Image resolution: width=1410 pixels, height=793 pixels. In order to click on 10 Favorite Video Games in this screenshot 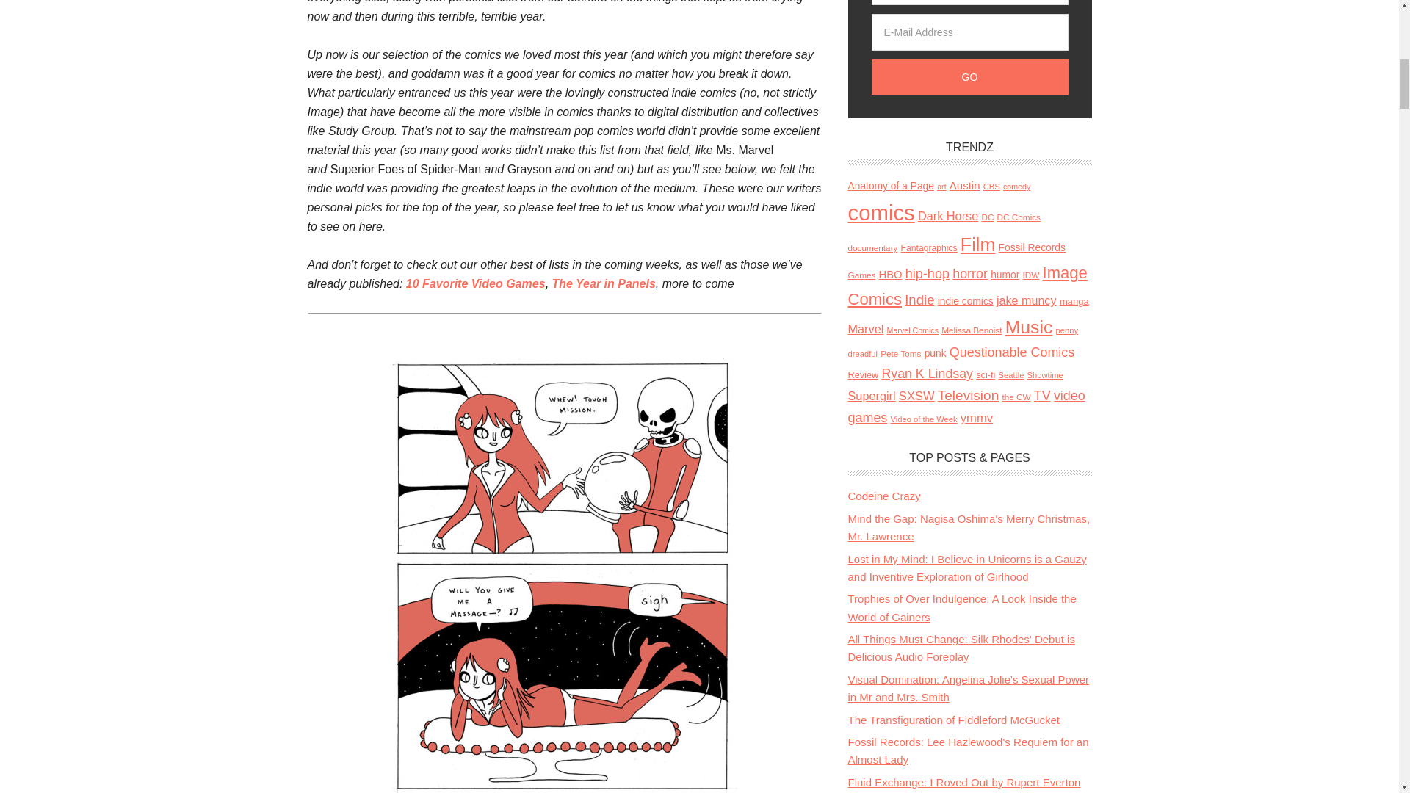, I will do `click(476, 283)`.